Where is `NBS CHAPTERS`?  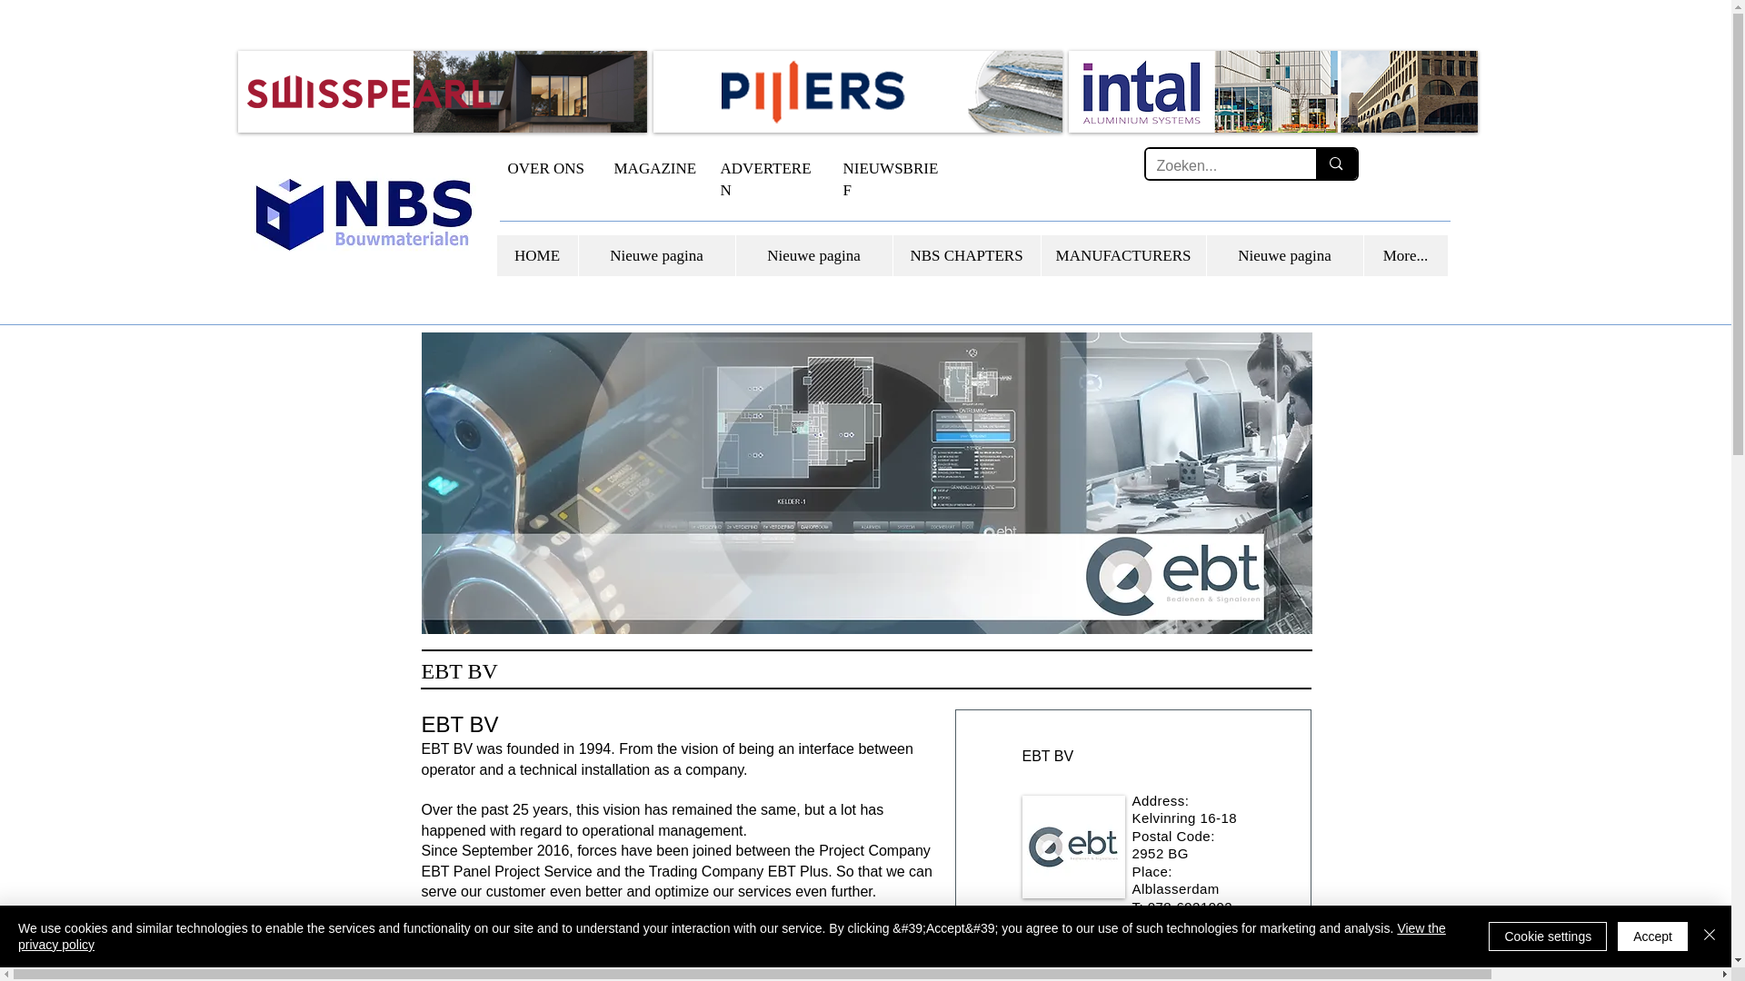
NBS CHAPTERS is located at coordinates (965, 255).